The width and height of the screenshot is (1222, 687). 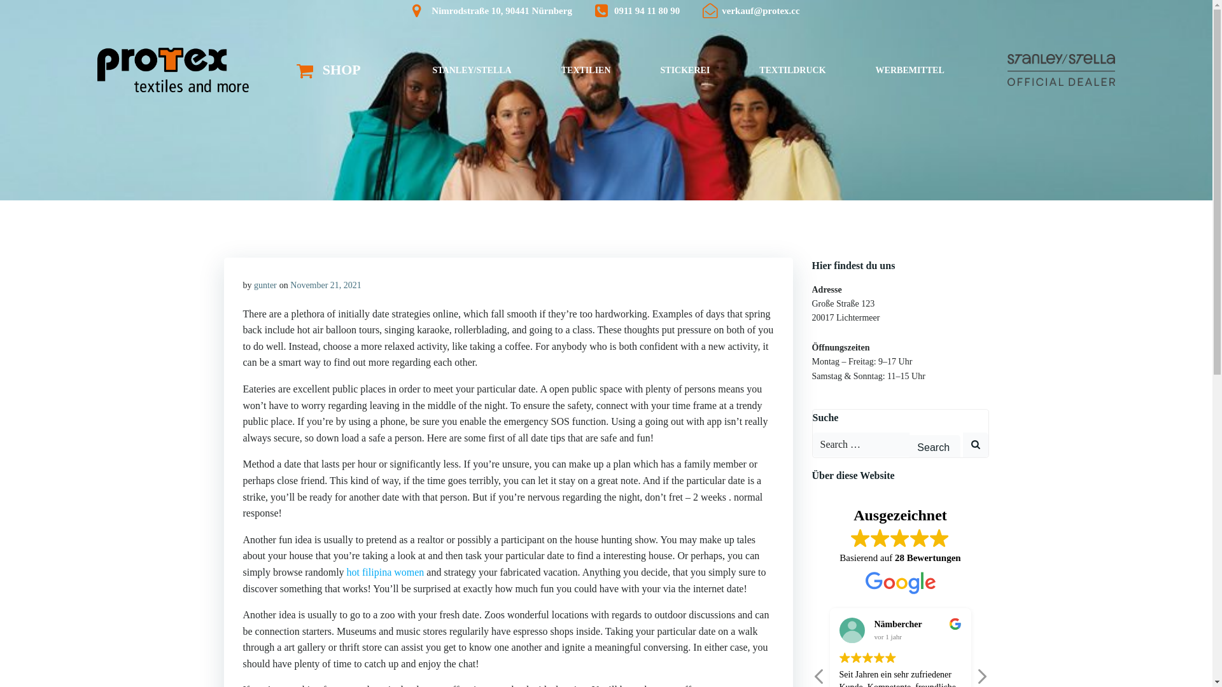 What do you see at coordinates (910, 70) in the screenshot?
I see `WERBEMITTEL` at bounding box center [910, 70].